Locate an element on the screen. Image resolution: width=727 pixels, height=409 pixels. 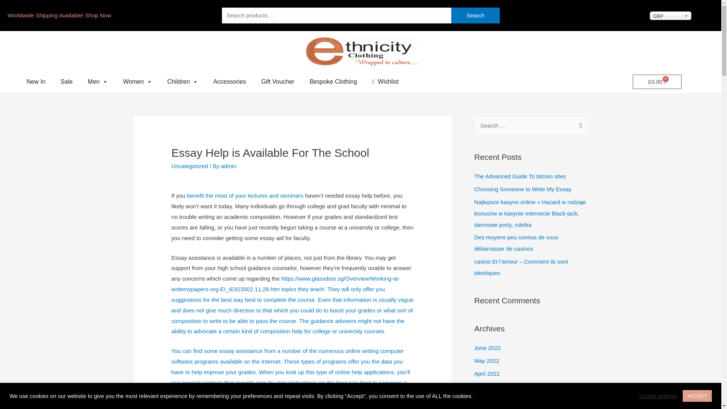
Children is located at coordinates (183, 82).